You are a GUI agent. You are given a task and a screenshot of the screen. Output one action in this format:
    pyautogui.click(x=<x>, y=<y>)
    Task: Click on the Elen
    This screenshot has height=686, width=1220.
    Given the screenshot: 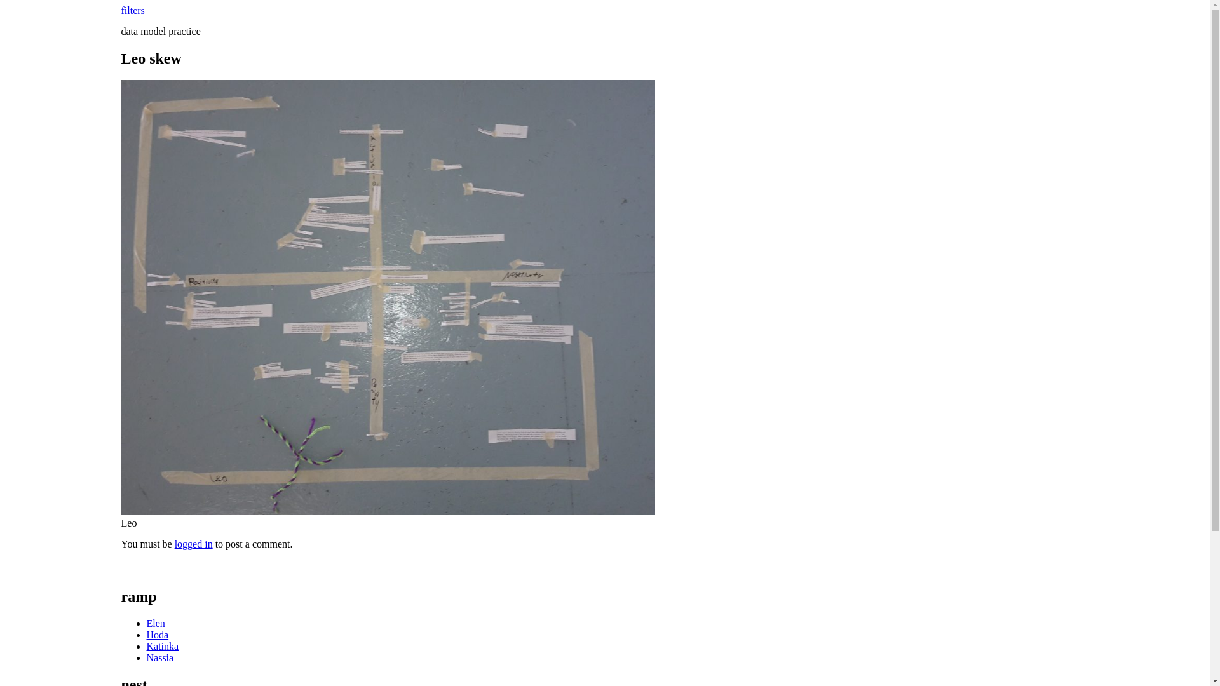 What is the action you would take?
    pyautogui.click(x=155, y=624)
    